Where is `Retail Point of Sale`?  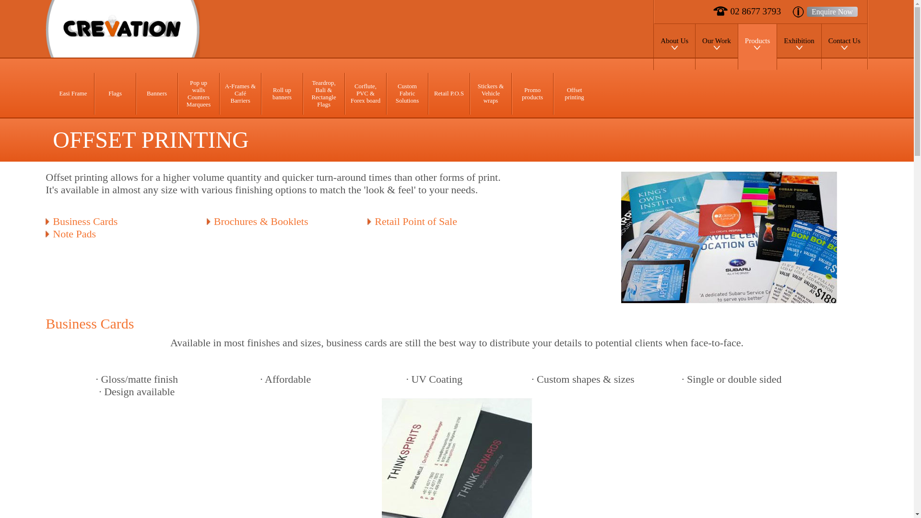
Retail Point of Sale is located at coordinates (439, 222).